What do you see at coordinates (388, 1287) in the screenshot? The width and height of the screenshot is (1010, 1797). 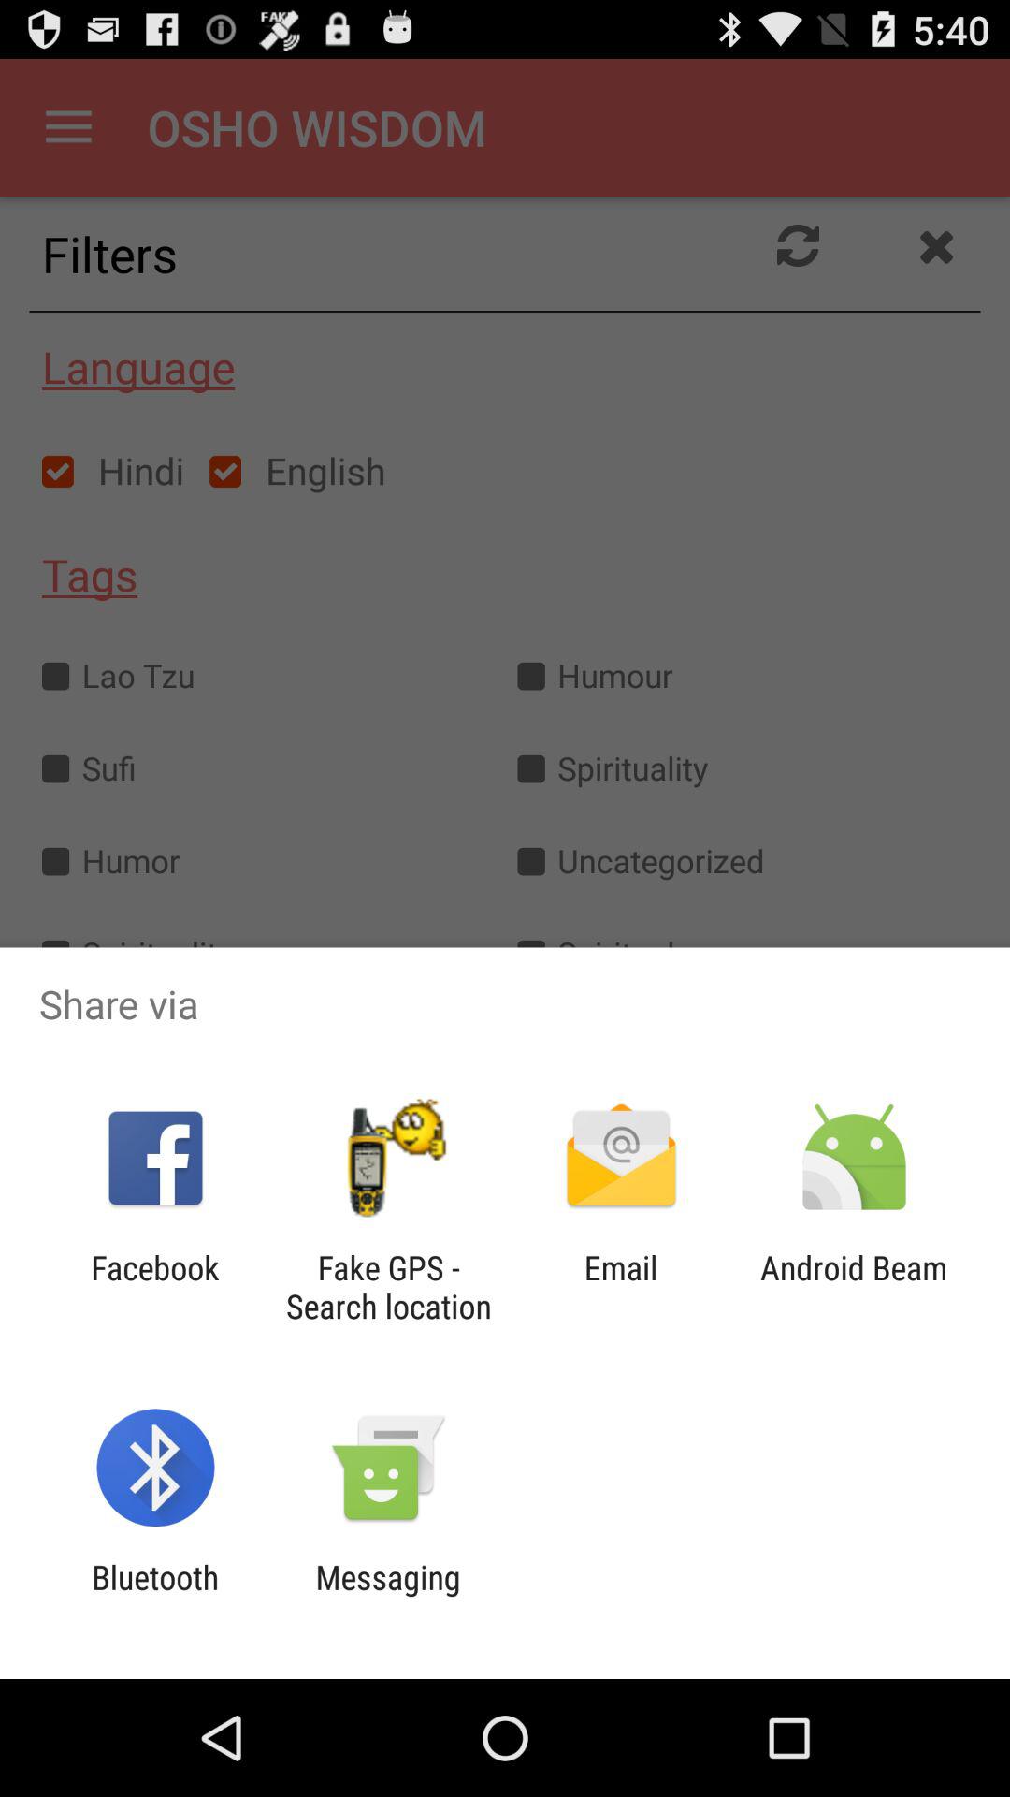 I see `open icon next to facebook icon` at bounding box center [388, 1287].